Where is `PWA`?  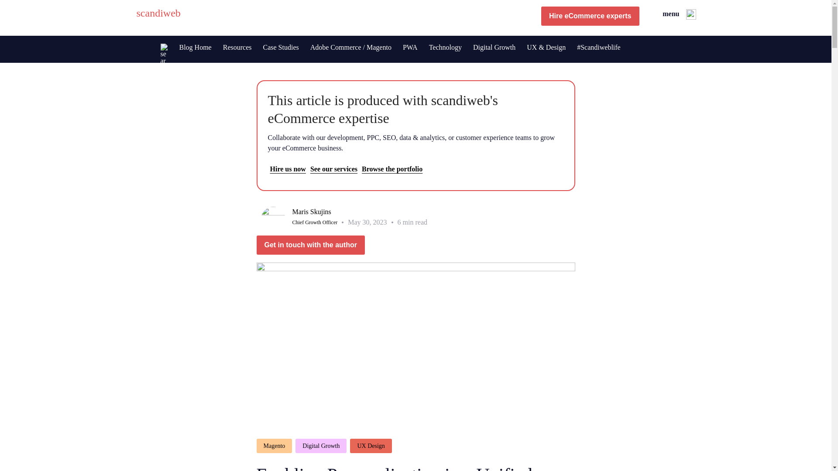 PWA is located at coordinates (410, 47).